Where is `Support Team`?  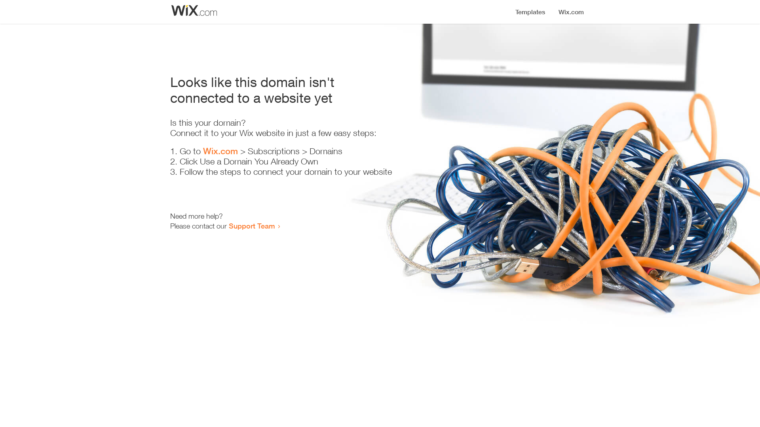 Support Team is located at coordinates (252, 226).